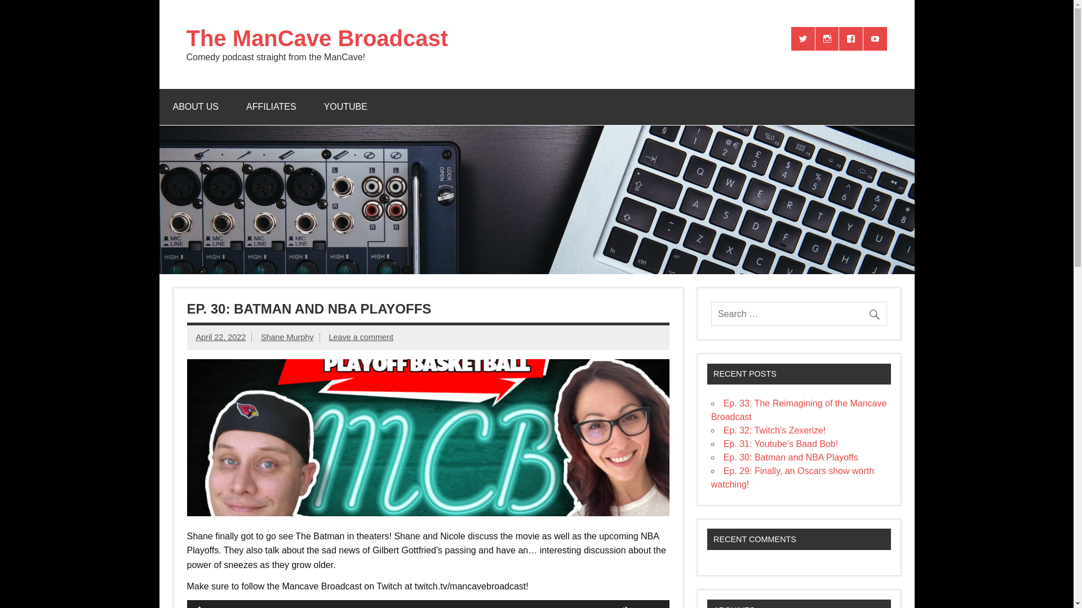 The height and width of the screenshot is (608, 1082). What do you see at coordinates (791, 457) in the screenshot?
I see `Ep. 30: Batman and NBA Playoffs` at bounding box center [791, 457].